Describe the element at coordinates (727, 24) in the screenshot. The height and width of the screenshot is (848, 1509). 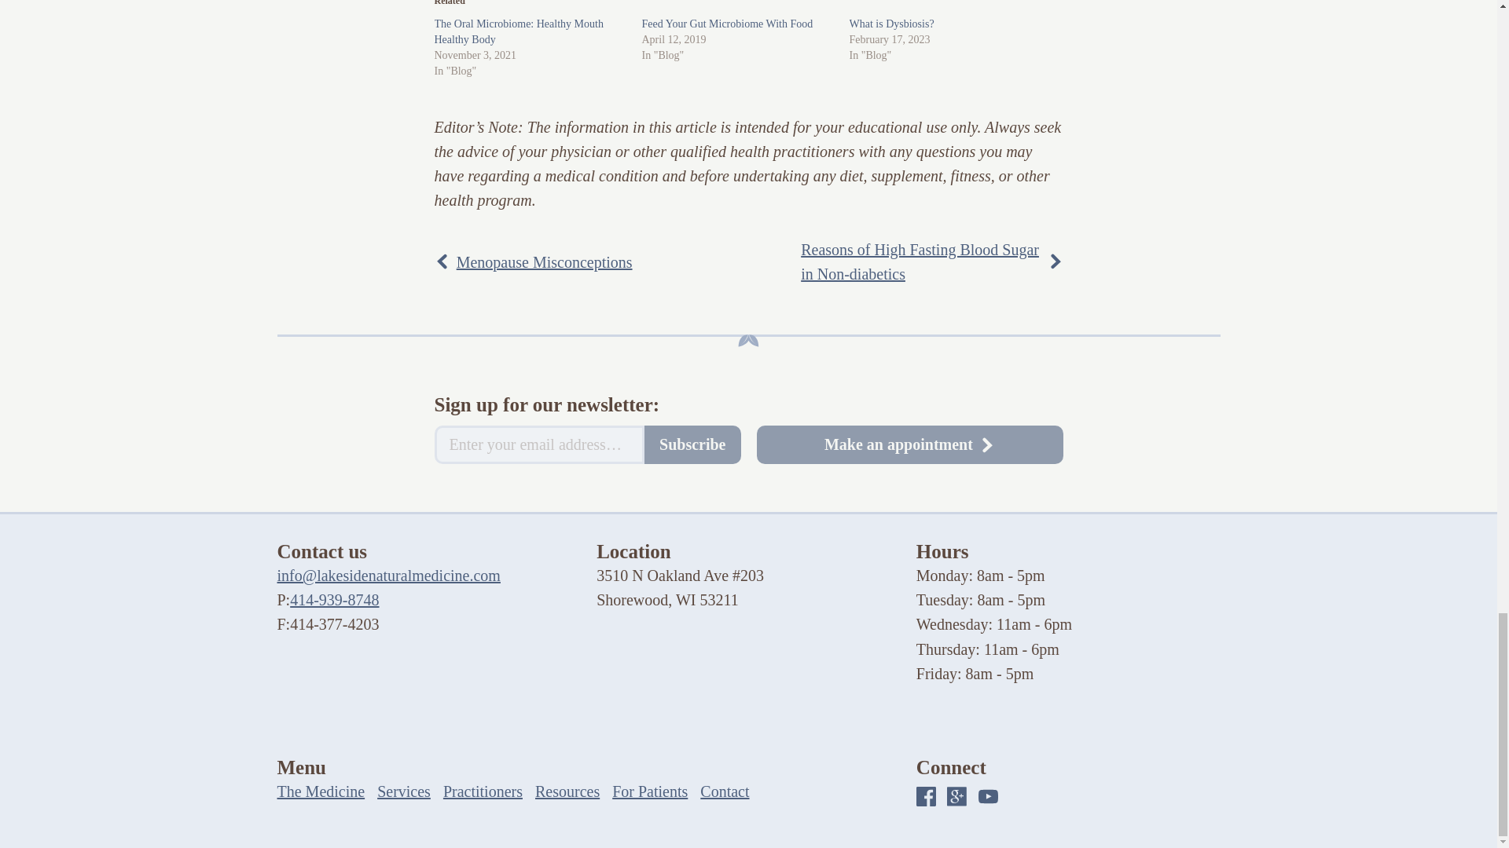
I see `Feed Your Gut Microbiome With Food` at that location.